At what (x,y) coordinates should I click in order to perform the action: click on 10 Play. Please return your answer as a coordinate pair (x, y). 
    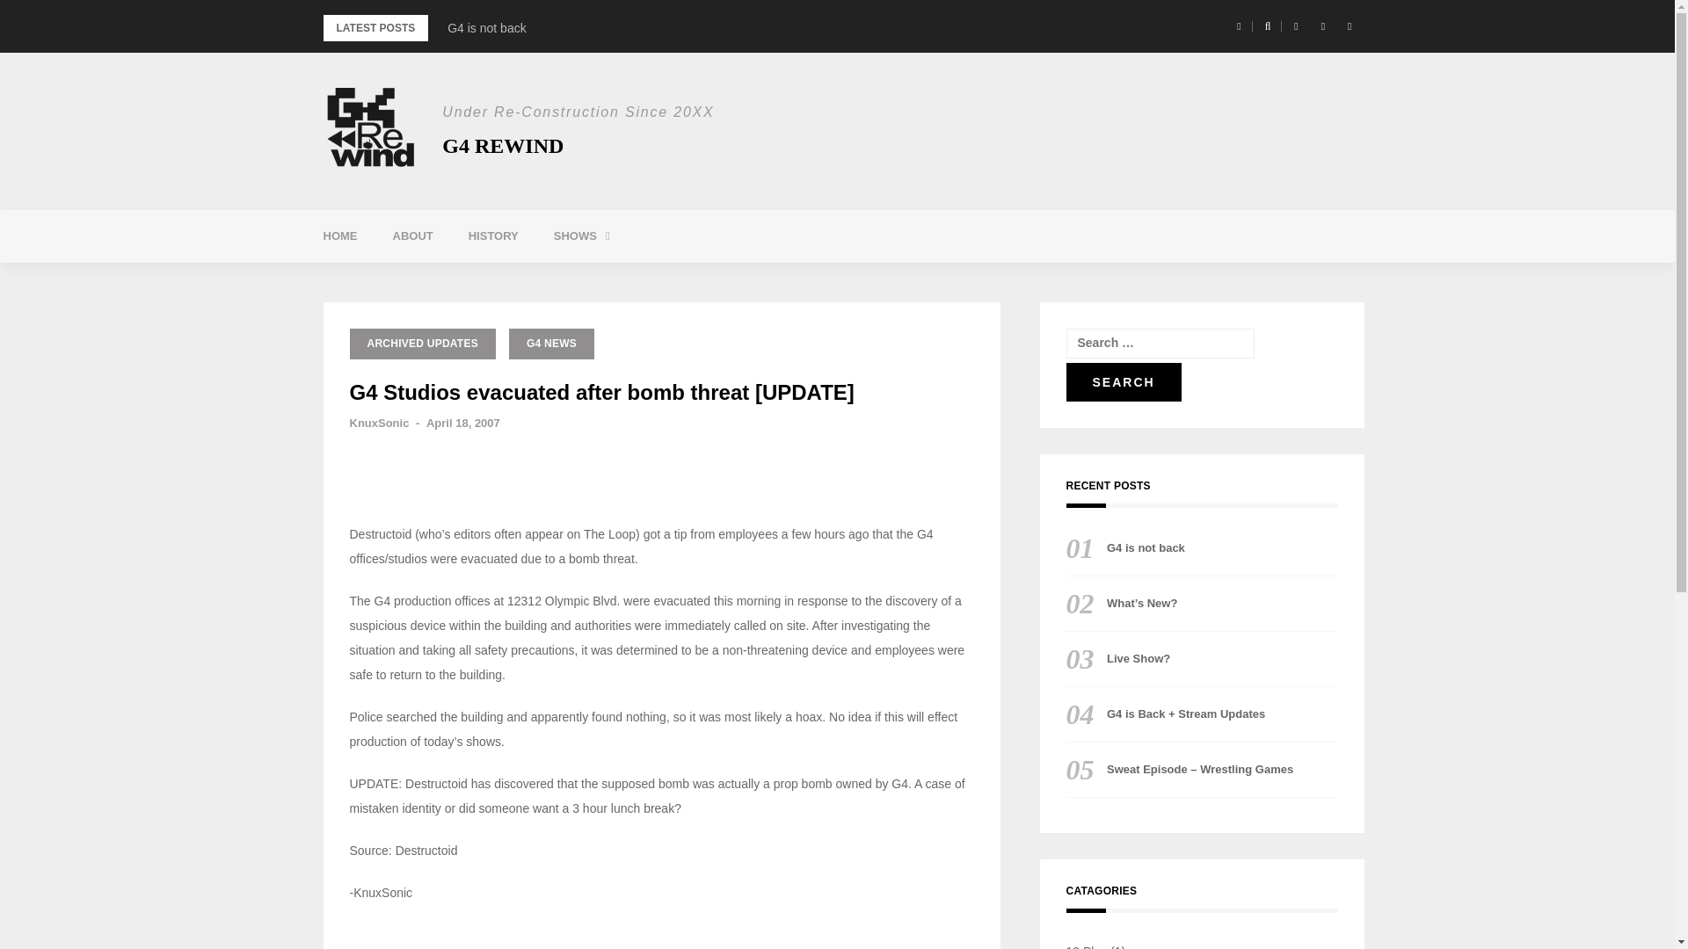
    Looking at the image, I should click on (865, 280).